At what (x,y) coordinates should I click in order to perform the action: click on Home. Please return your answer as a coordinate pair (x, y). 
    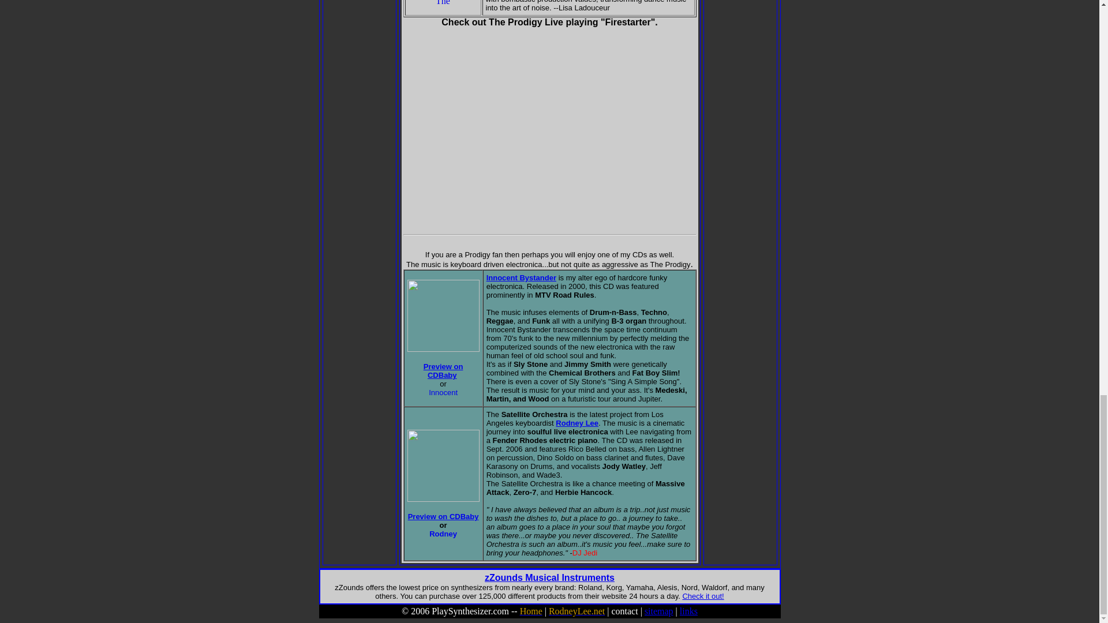
    Looking at the image, I should click on (531, 611).